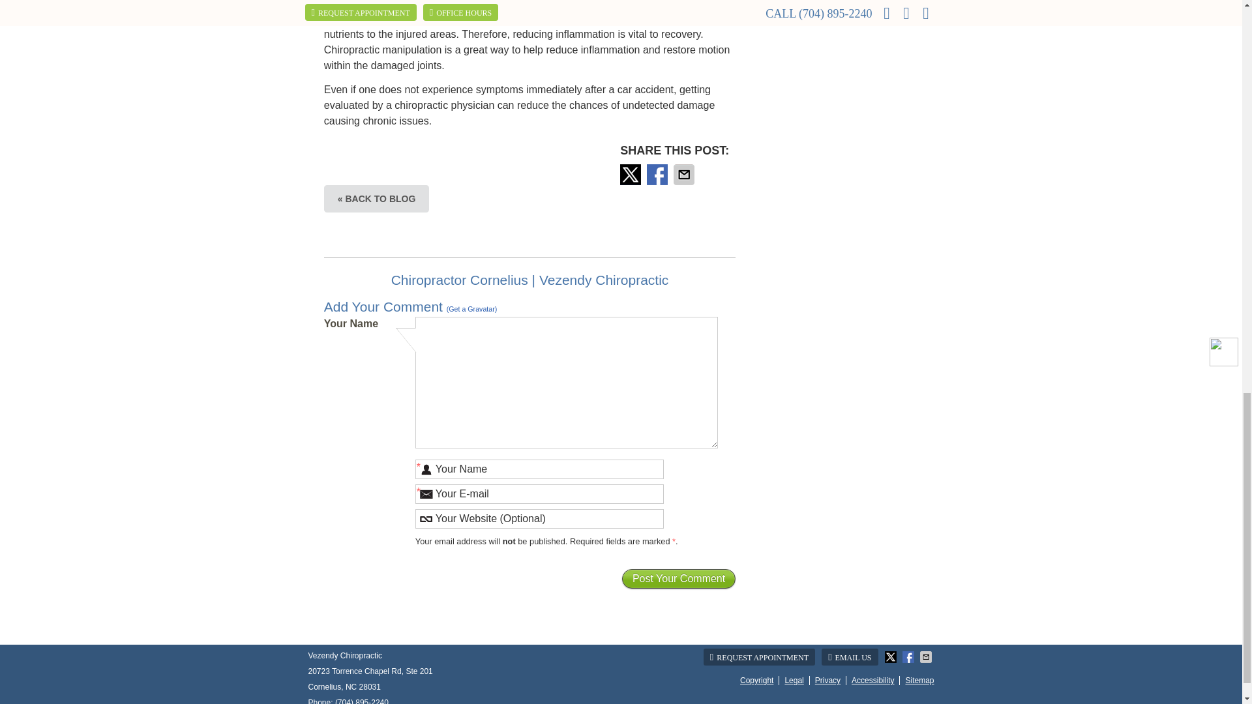 Image resolution: width=1252 pixels, height=704 pixels. Describe the element at coordinates (539, 469) in the screenshot. I see `Your Name` at that location.